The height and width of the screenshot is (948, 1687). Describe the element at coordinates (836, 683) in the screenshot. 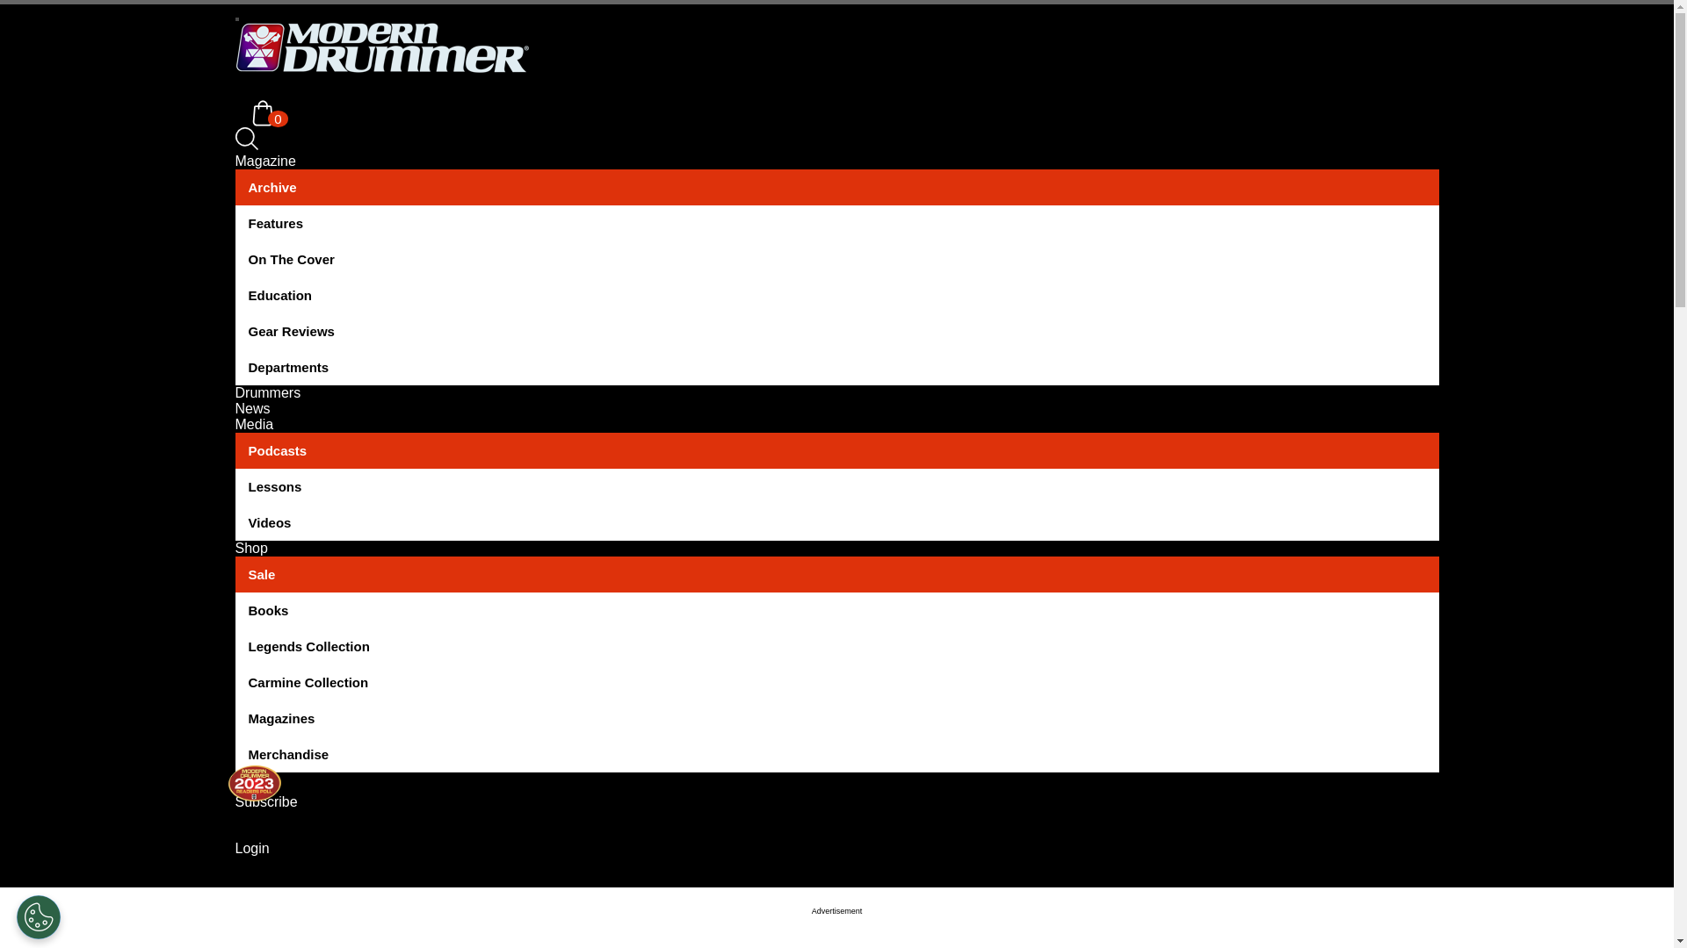

I see `Carmine Collection` at that location.